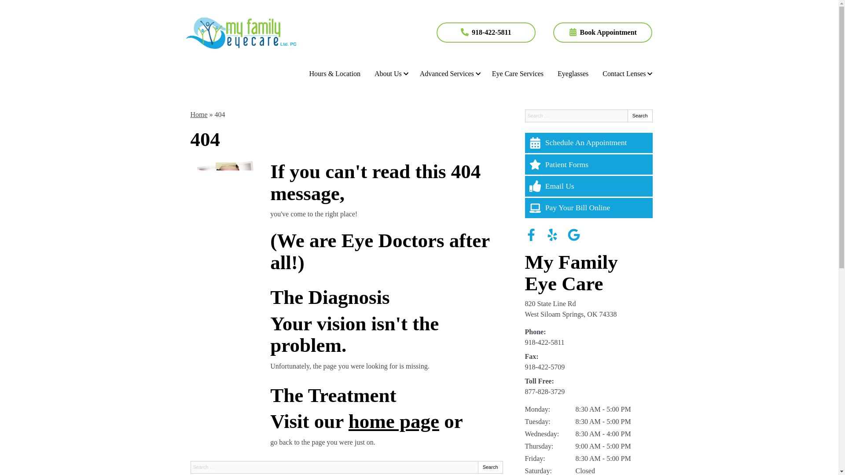 This screenshot has height=475, width=845. I want to click on Book Appointment, so click(603, 33).